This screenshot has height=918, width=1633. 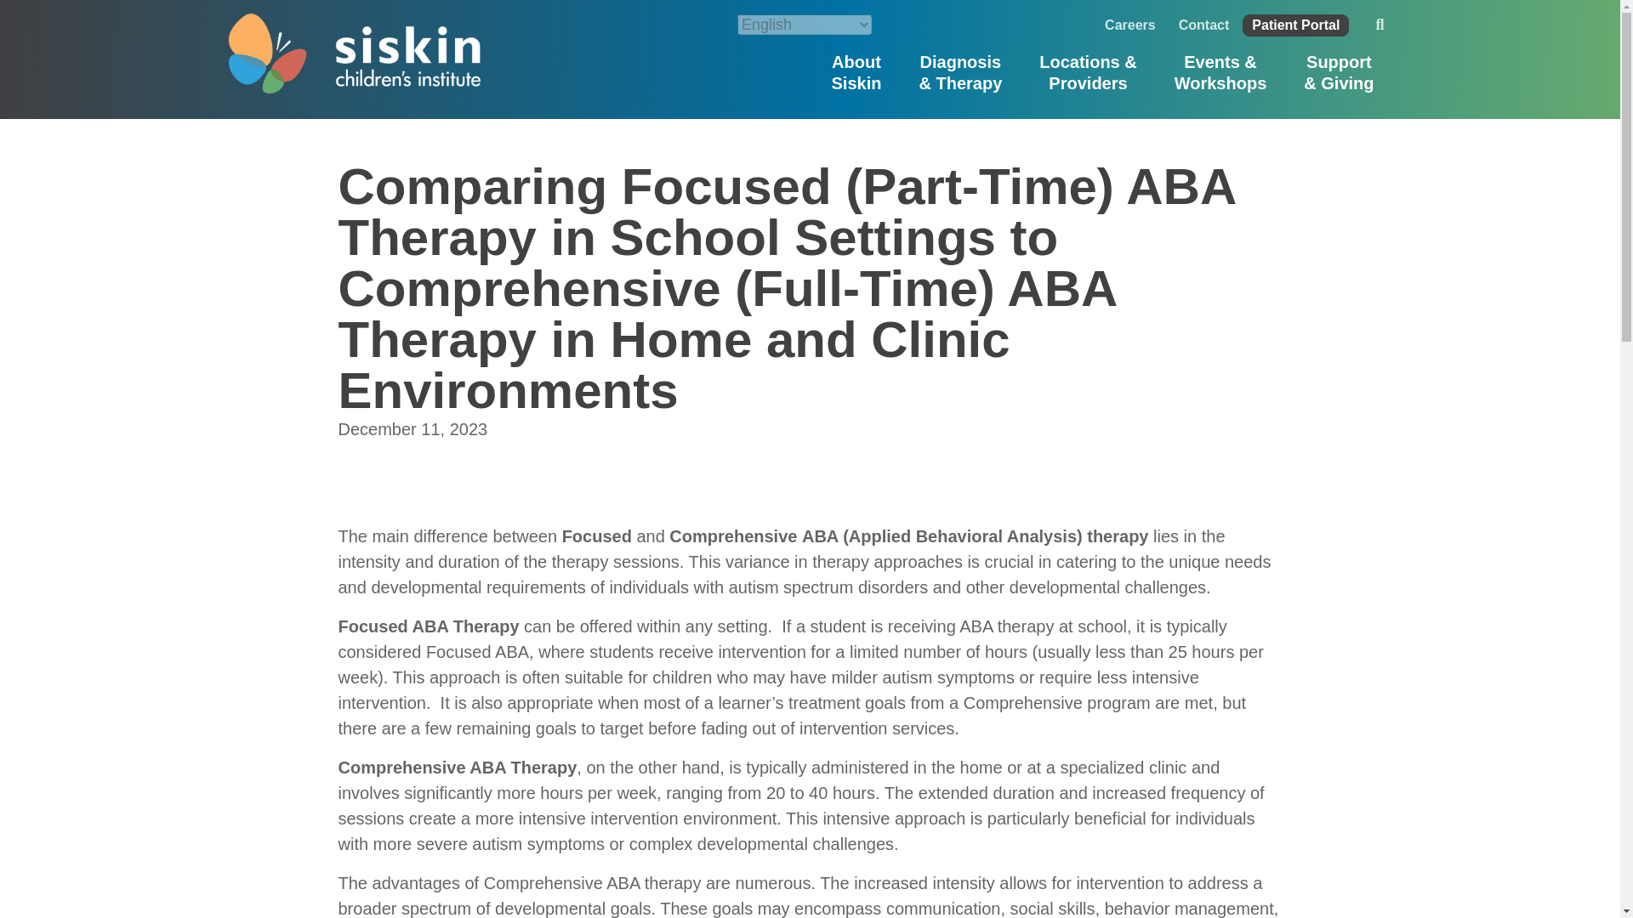 What do you see at coordinates (1204, 25) in the screenshot?
I see `Search Button` at bounding box center [1204, 25].